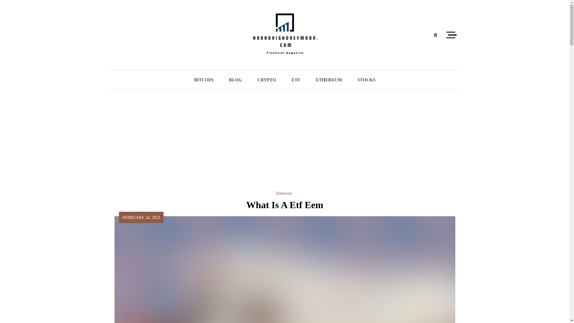  I want to click on BLOG, so click(235, 80).